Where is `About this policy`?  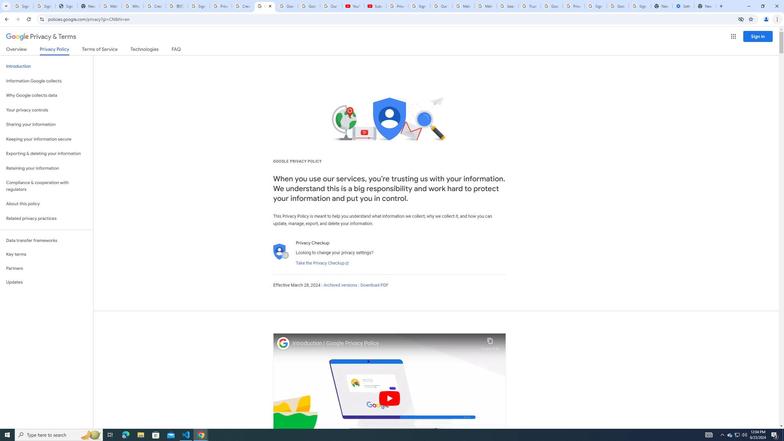 About this policy is located at coordinates (47, 204).